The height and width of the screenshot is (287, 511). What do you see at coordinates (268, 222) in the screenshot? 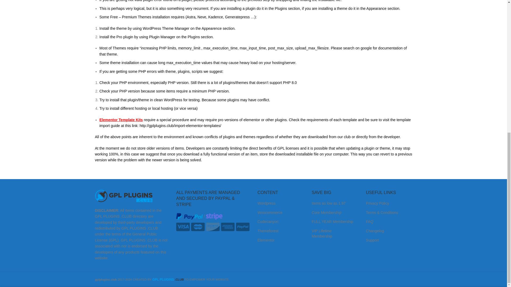
I see `Codecanyon` at bounding box center [268, 222].